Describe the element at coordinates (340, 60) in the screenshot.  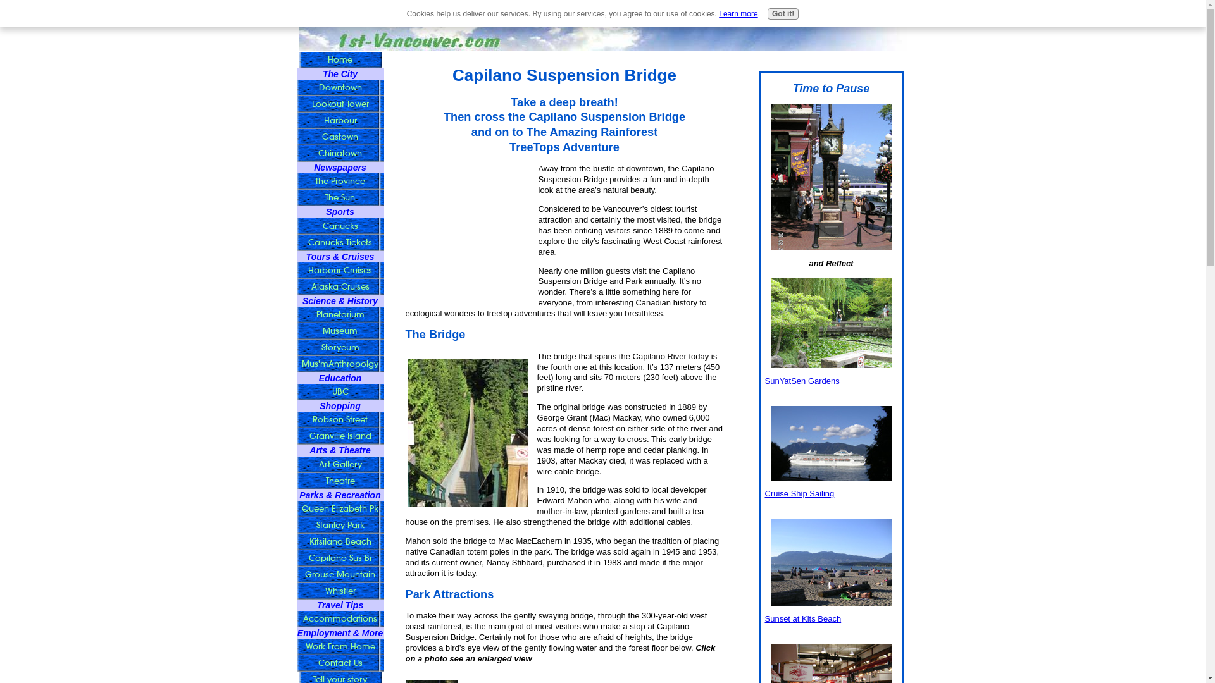
I see `Home` at that location.